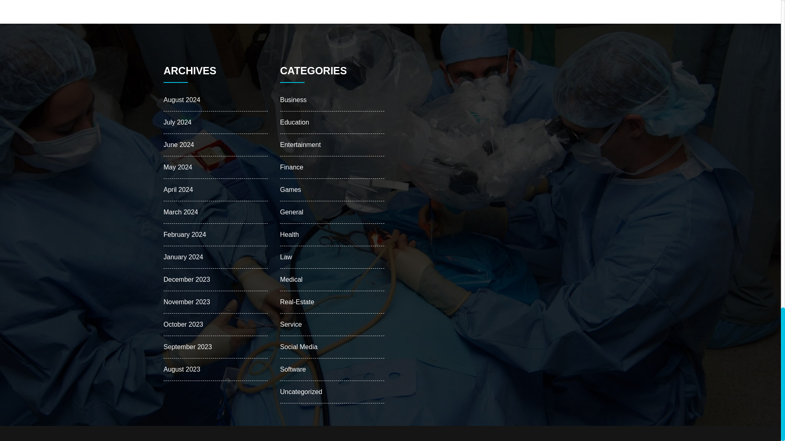  I want to click on August 2024, so click(182, 100).